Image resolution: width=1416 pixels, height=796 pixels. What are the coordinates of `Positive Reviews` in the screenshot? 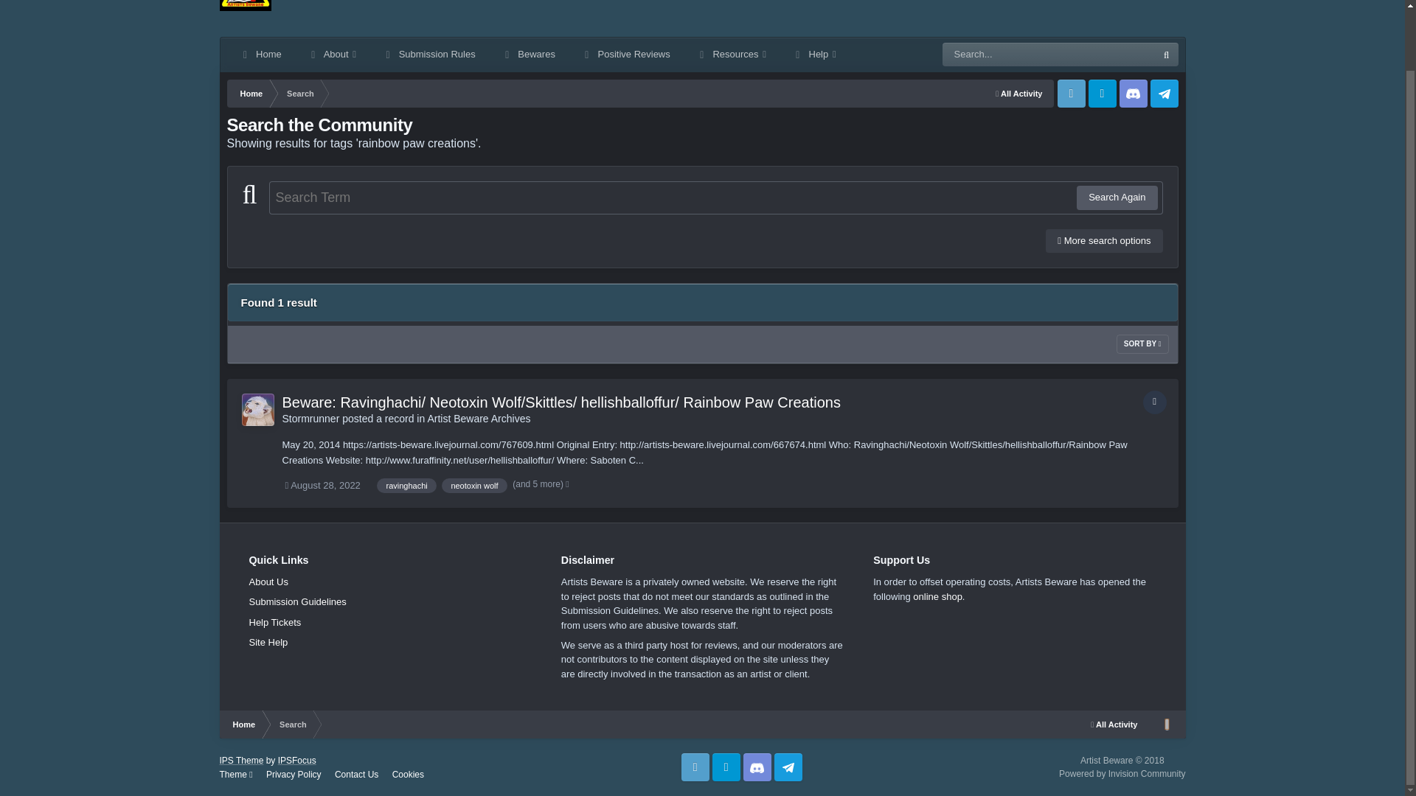 It's located at (626, 55).